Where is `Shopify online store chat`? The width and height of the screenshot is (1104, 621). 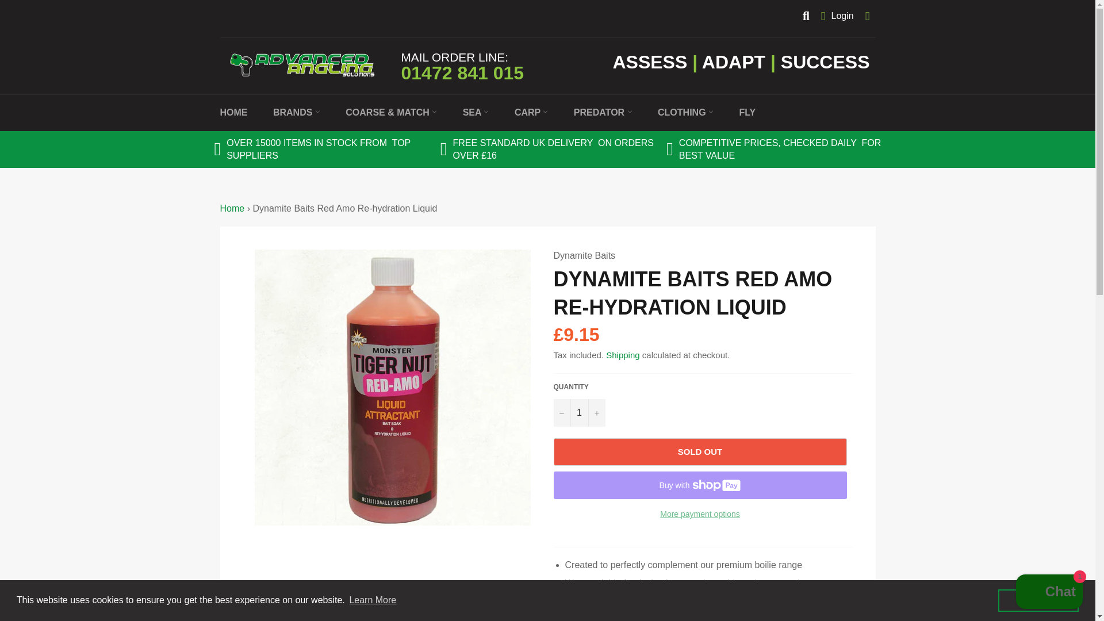 Shopify online store chat is located at coordinates (1049, 593).